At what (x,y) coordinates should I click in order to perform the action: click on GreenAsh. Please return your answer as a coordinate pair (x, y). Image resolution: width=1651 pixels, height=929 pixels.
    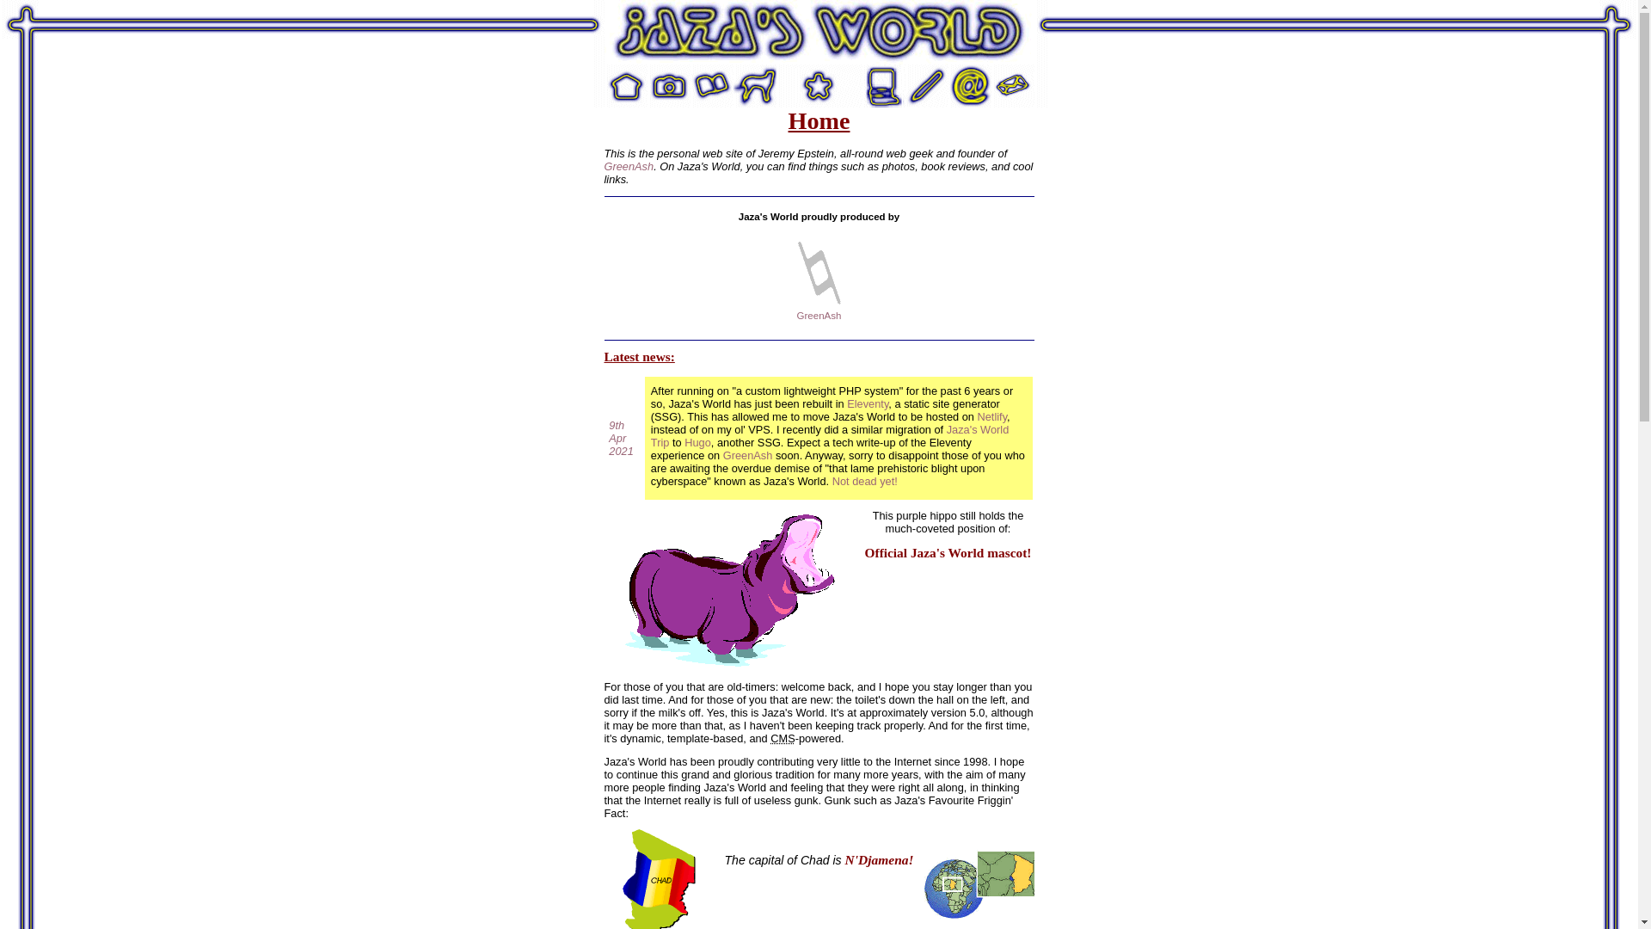
    Looking at the image, I should click on (629, 167).